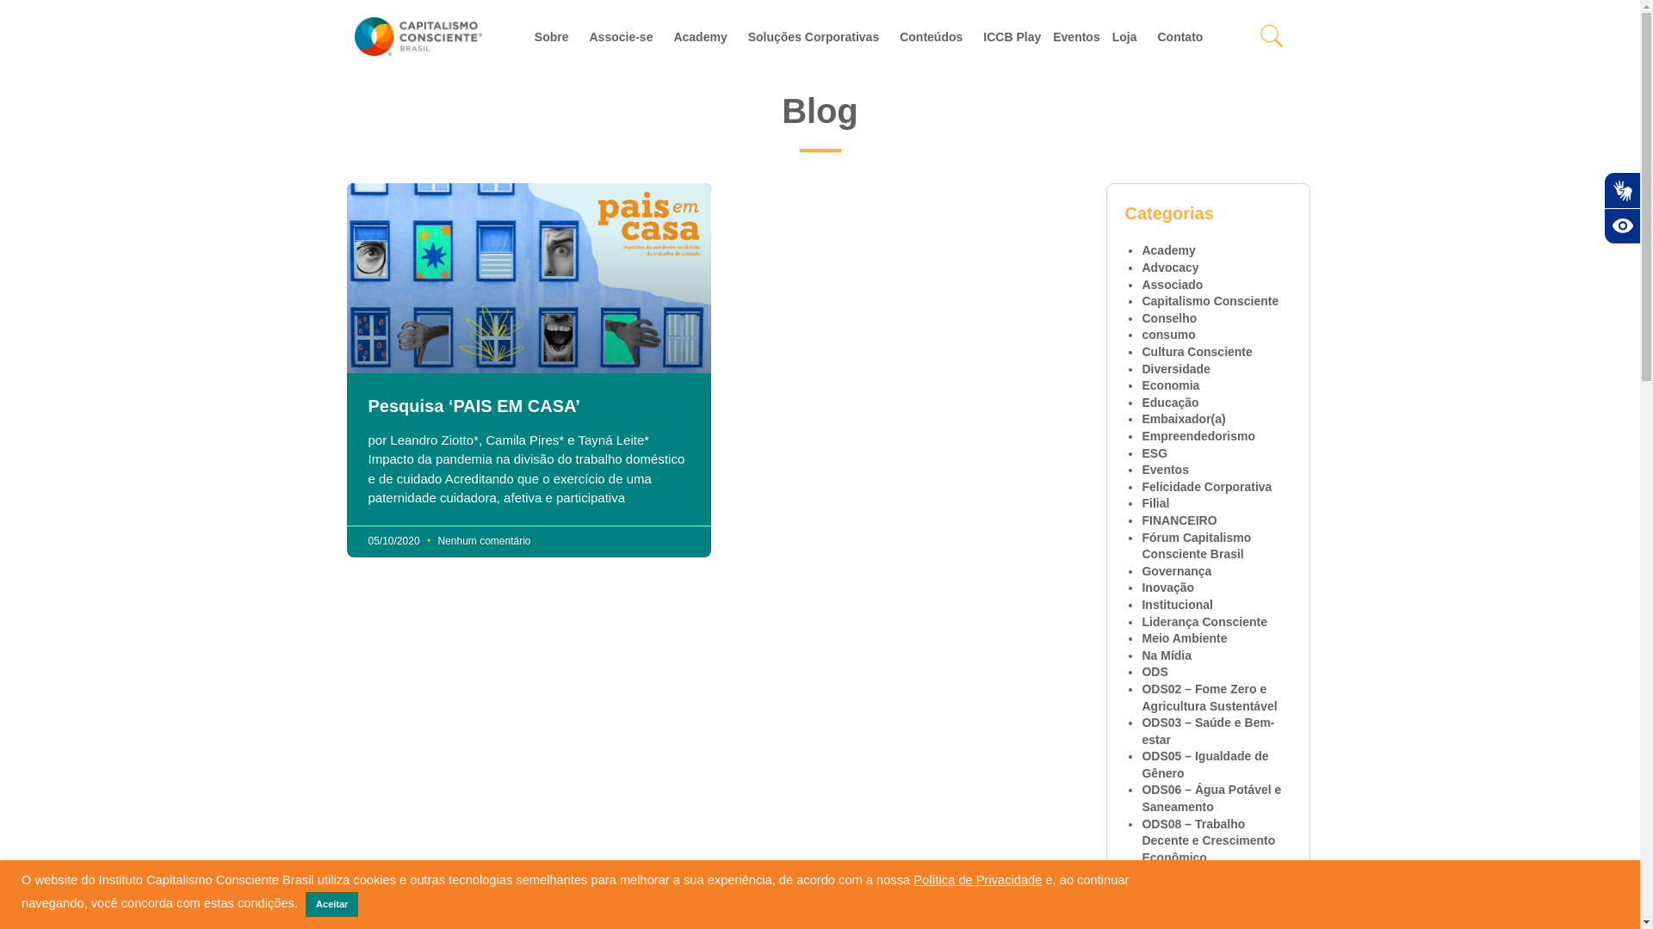 Image resolution: width=1653 pixels, height=929 pixels. I want to click on Diversidade, so click(1176, 369).